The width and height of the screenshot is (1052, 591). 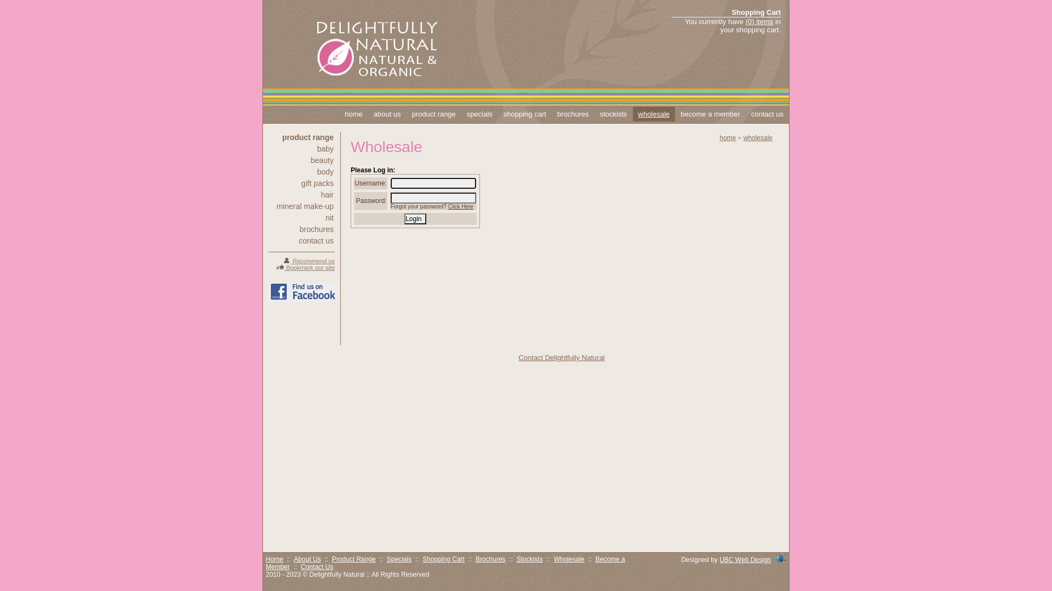 What do you see at coordinates (301, 241) in the screenshot?
I see `contact us` at bounding box center [301, 241].